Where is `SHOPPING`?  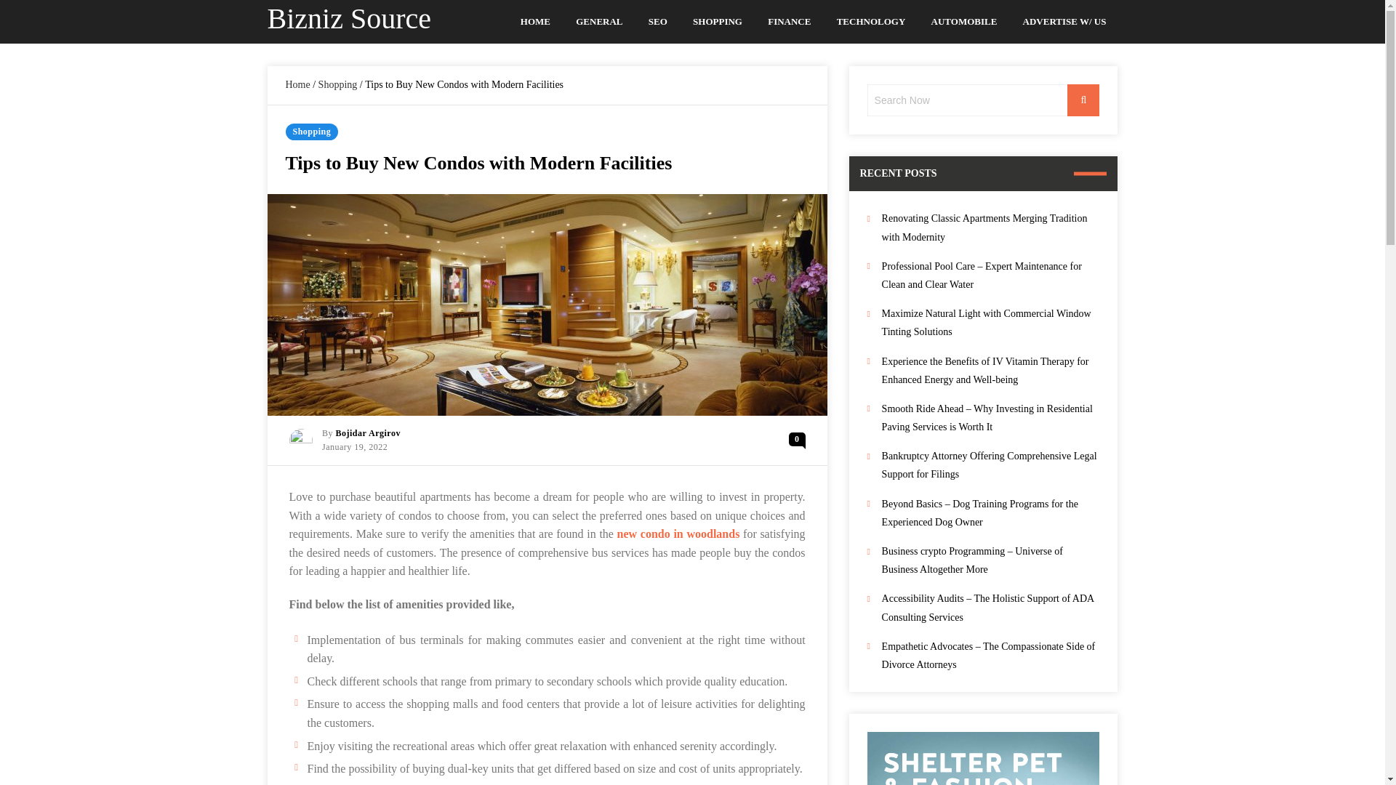 SHOPPING is located at coordinates (717, 22).